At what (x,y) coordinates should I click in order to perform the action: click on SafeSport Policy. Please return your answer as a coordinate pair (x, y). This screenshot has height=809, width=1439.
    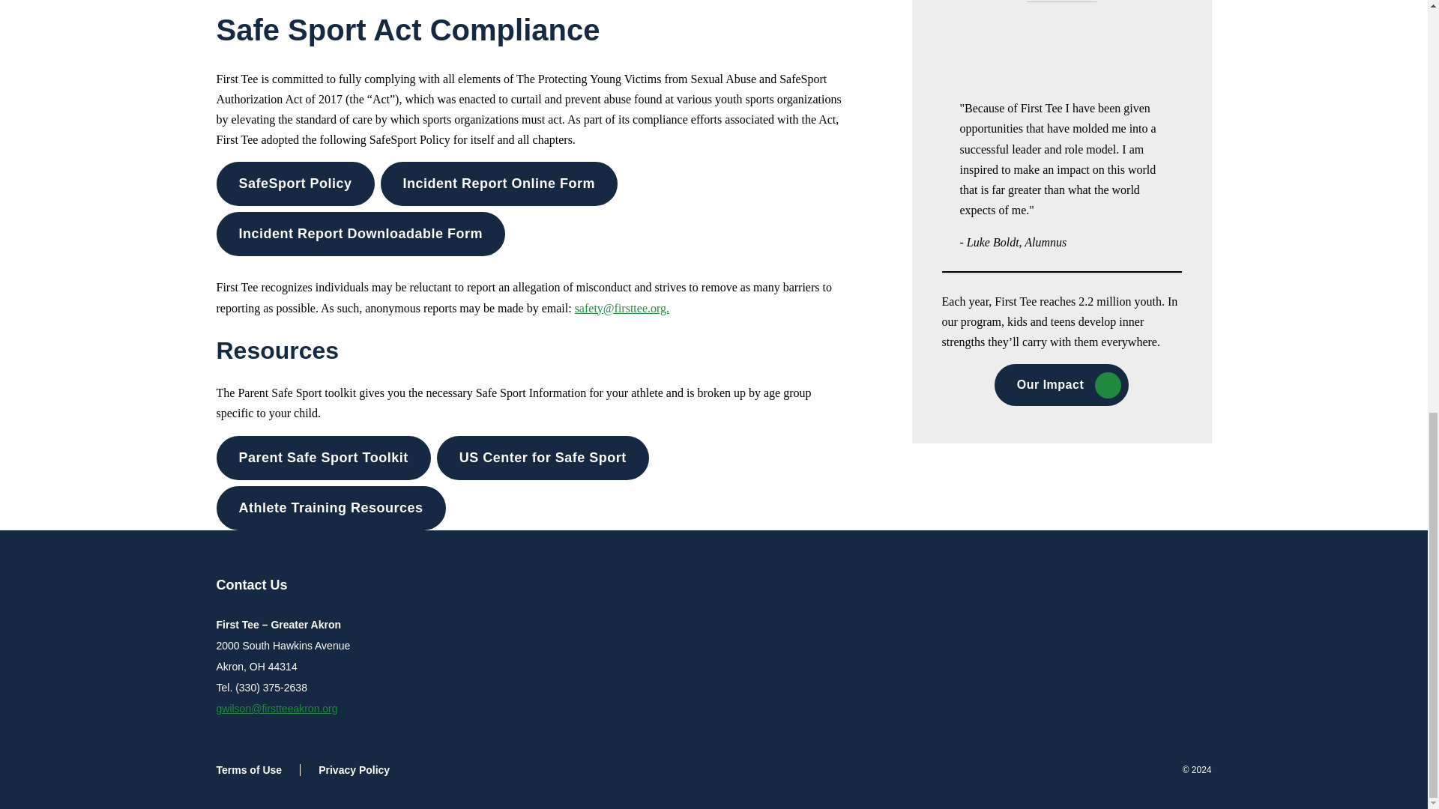
    Looking at the image, I should click on (295, 184).